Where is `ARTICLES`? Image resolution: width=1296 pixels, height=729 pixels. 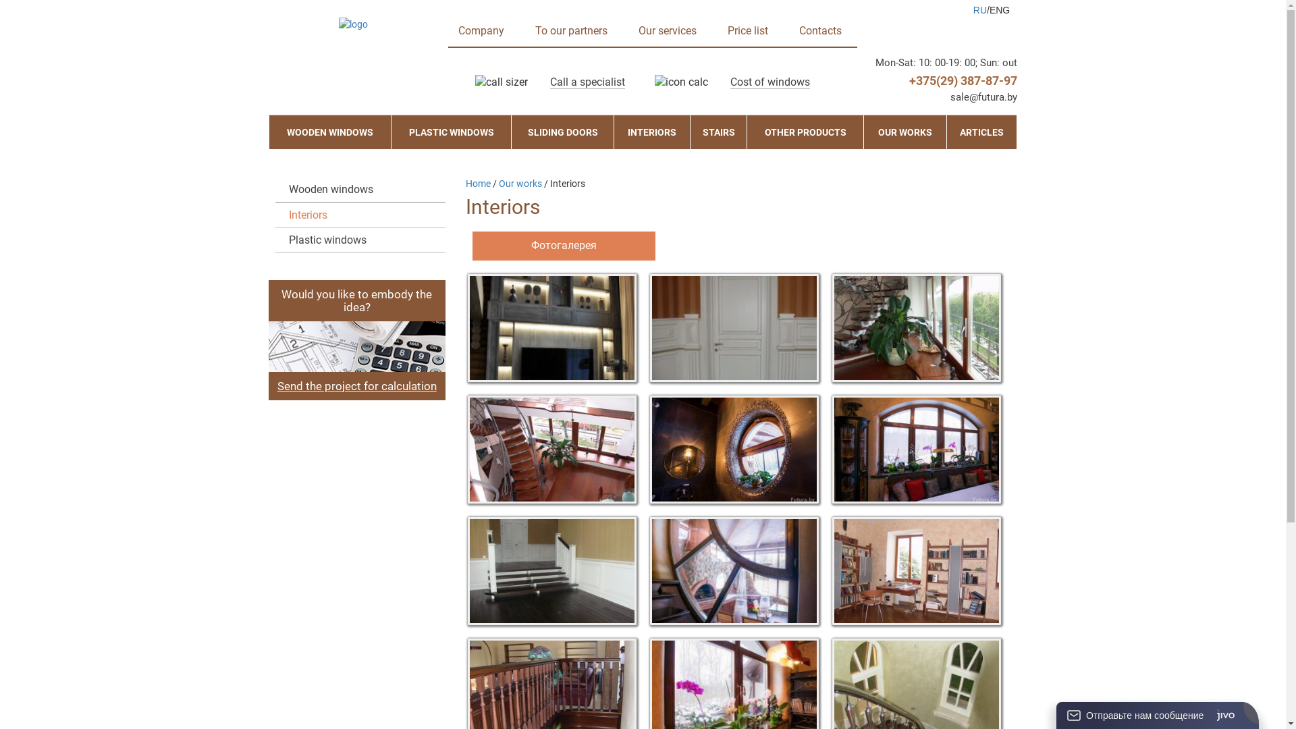
ARTICLES is located at coordinates (982, 132).